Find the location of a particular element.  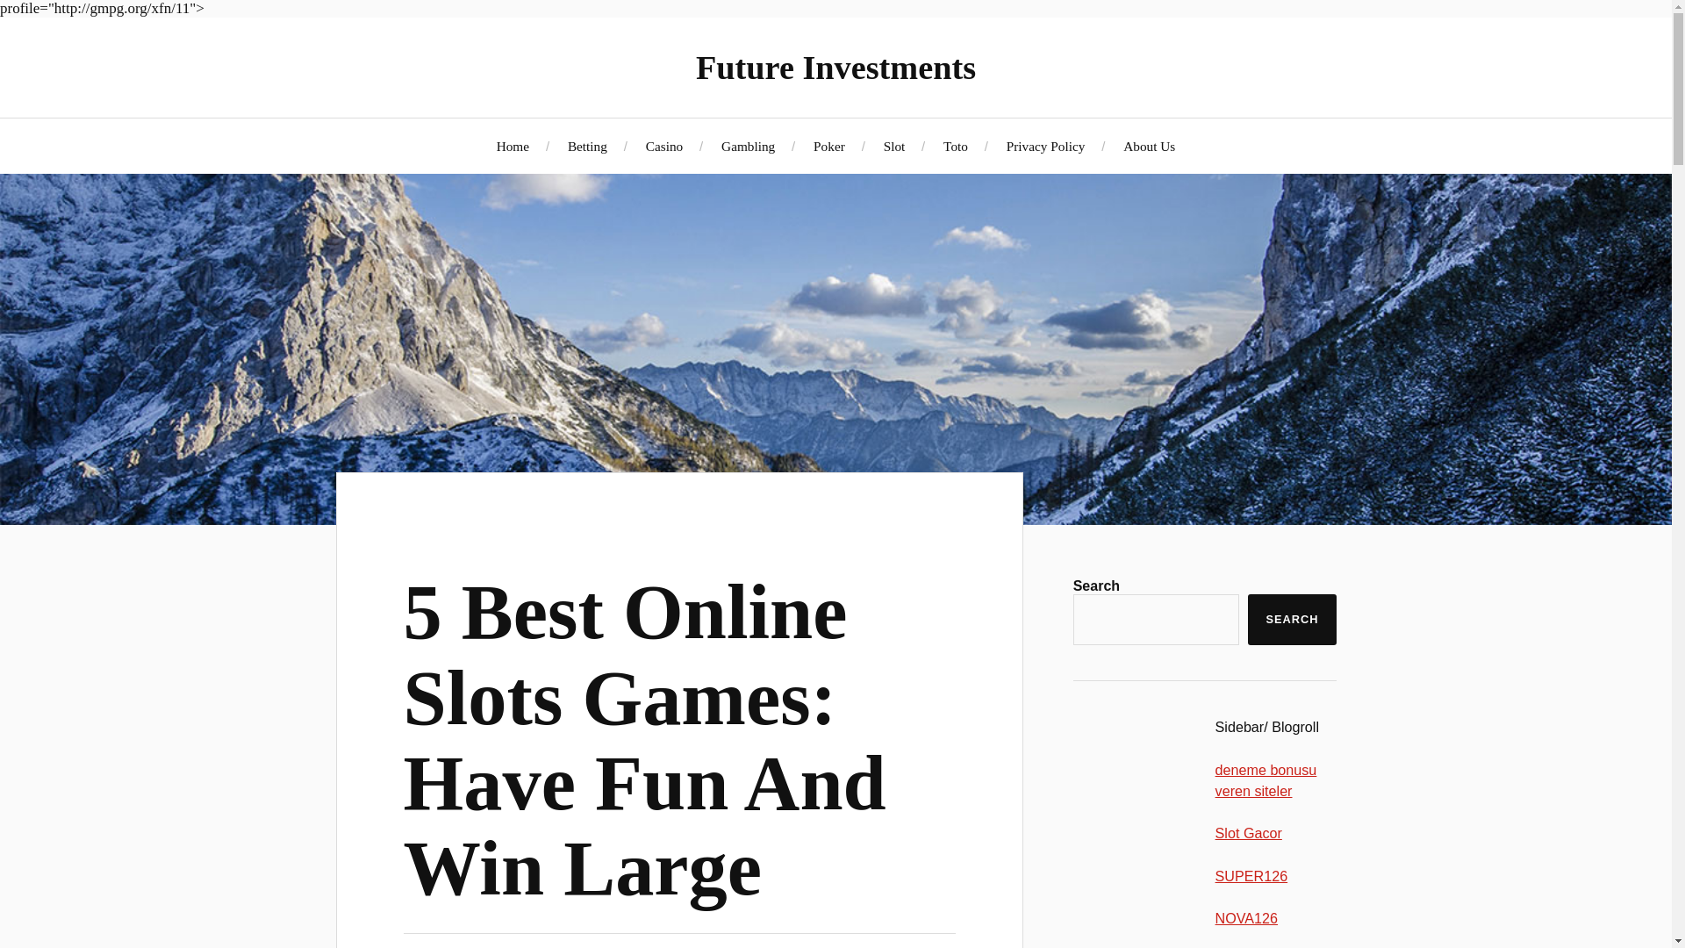

Slot Gacor is located at coordinates (1248, 832).